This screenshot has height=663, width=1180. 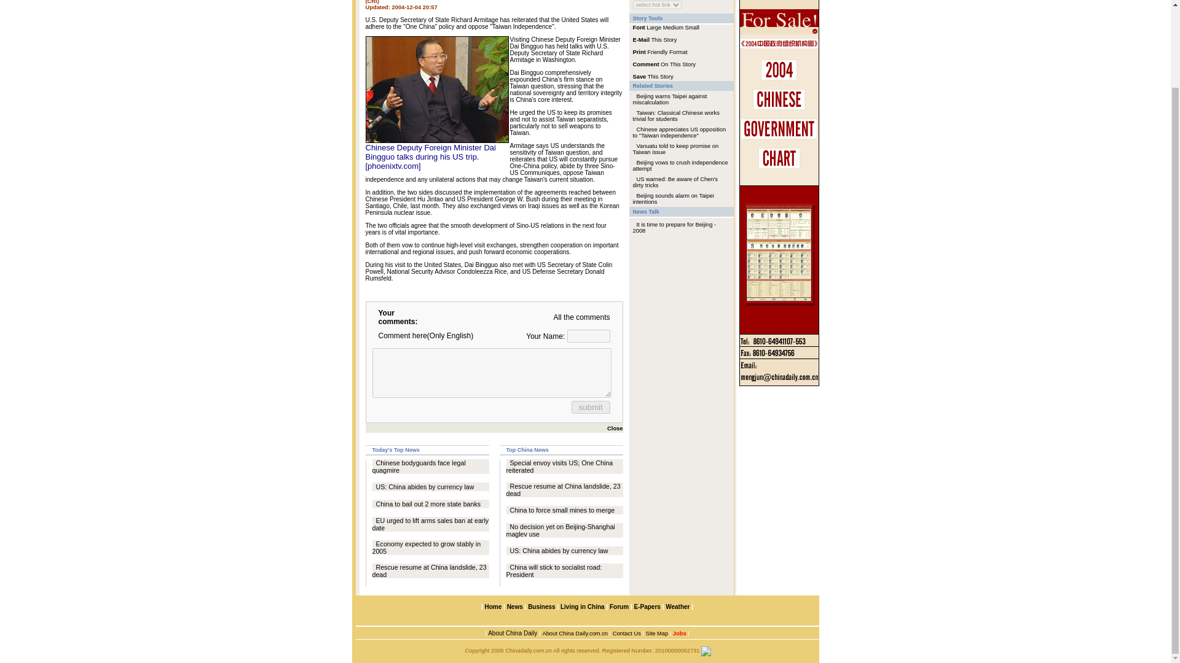 I want to click on Special envoy visits US; One China reiterated, so click(x=559, y=467).